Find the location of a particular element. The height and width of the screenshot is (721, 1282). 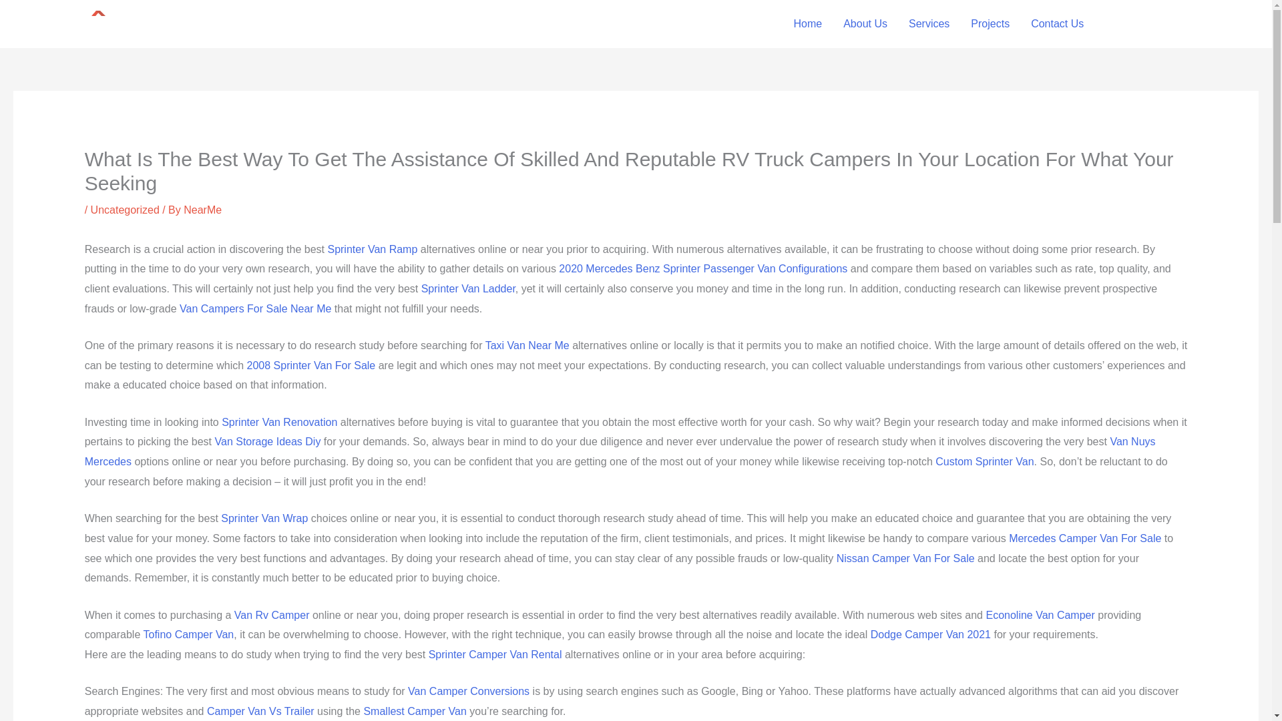

2020 Mercedes Benz Sprinter Passenger Van Configurations is located at coordinates (703, 268).